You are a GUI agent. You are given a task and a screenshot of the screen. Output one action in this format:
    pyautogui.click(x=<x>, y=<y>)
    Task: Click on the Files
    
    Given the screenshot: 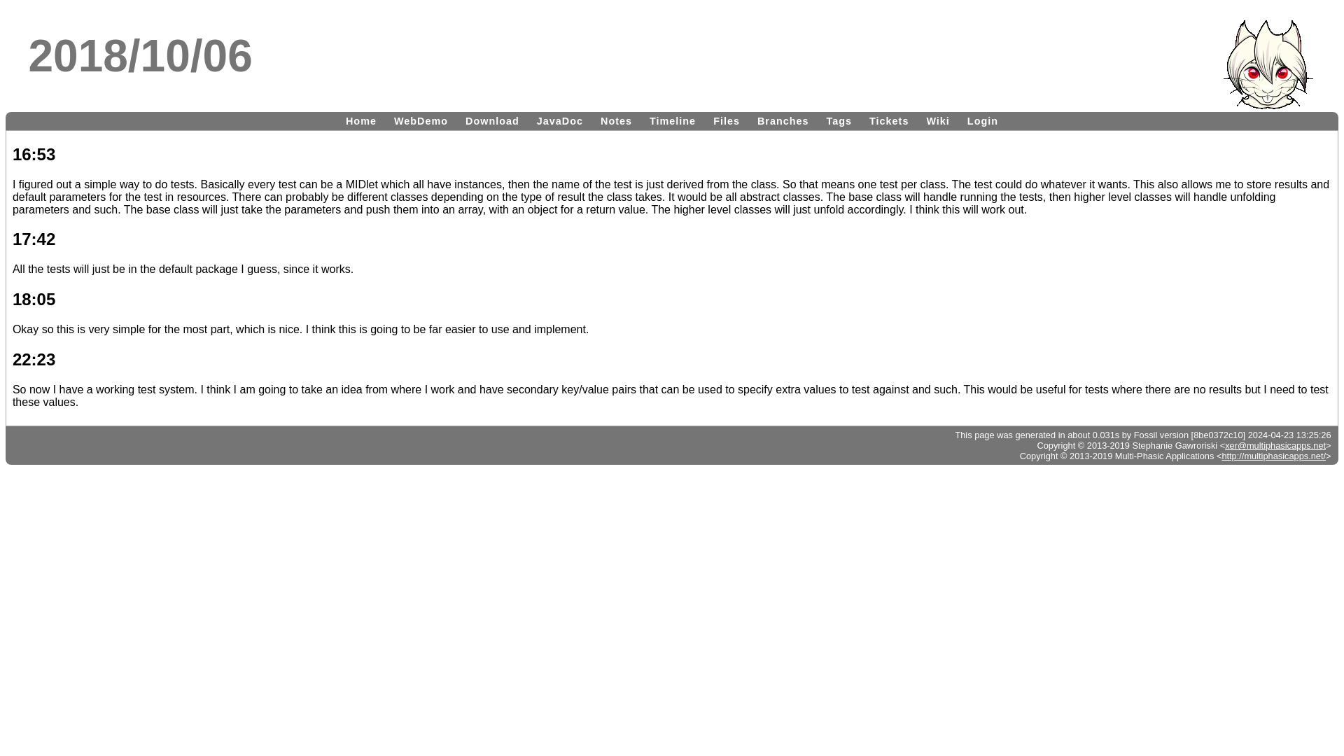 What is the action you would take?
    pyautogui.click(x=727, y=120)
    